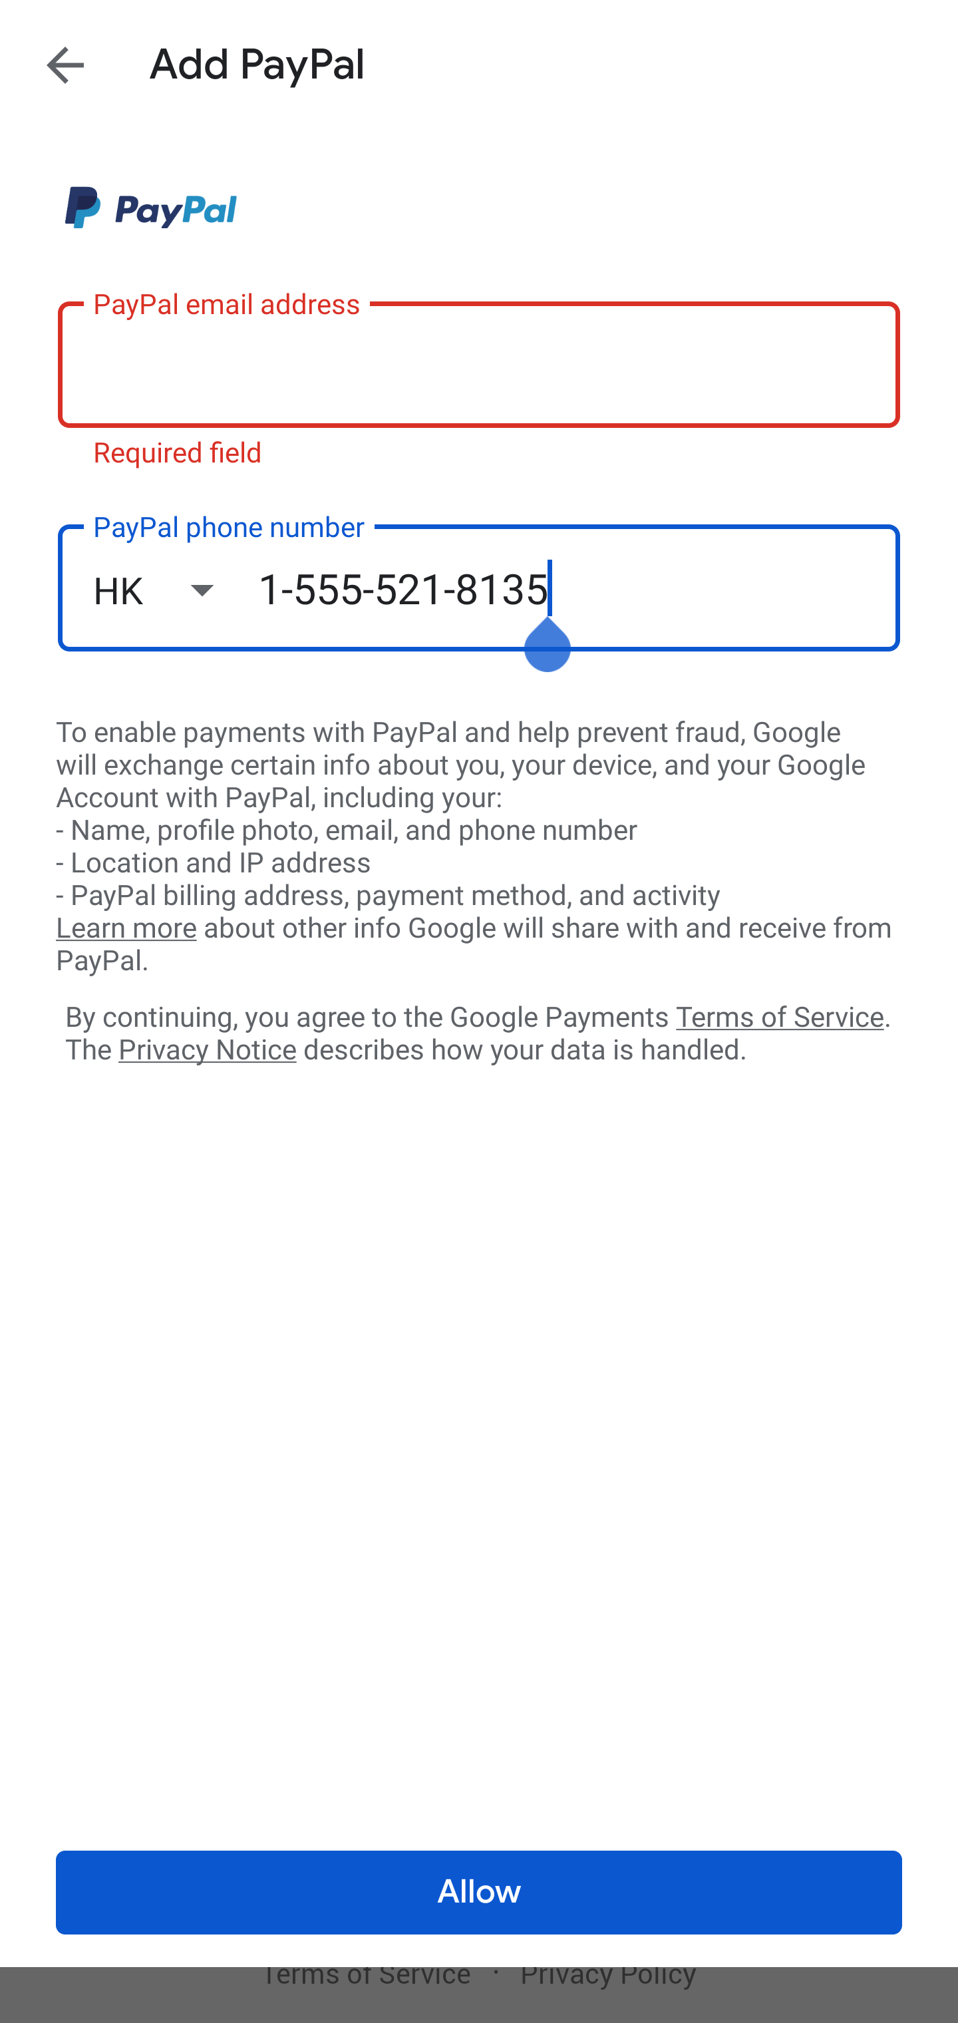 The image size is (958, 2023). I want to click on Allow, so click(479, 1893).